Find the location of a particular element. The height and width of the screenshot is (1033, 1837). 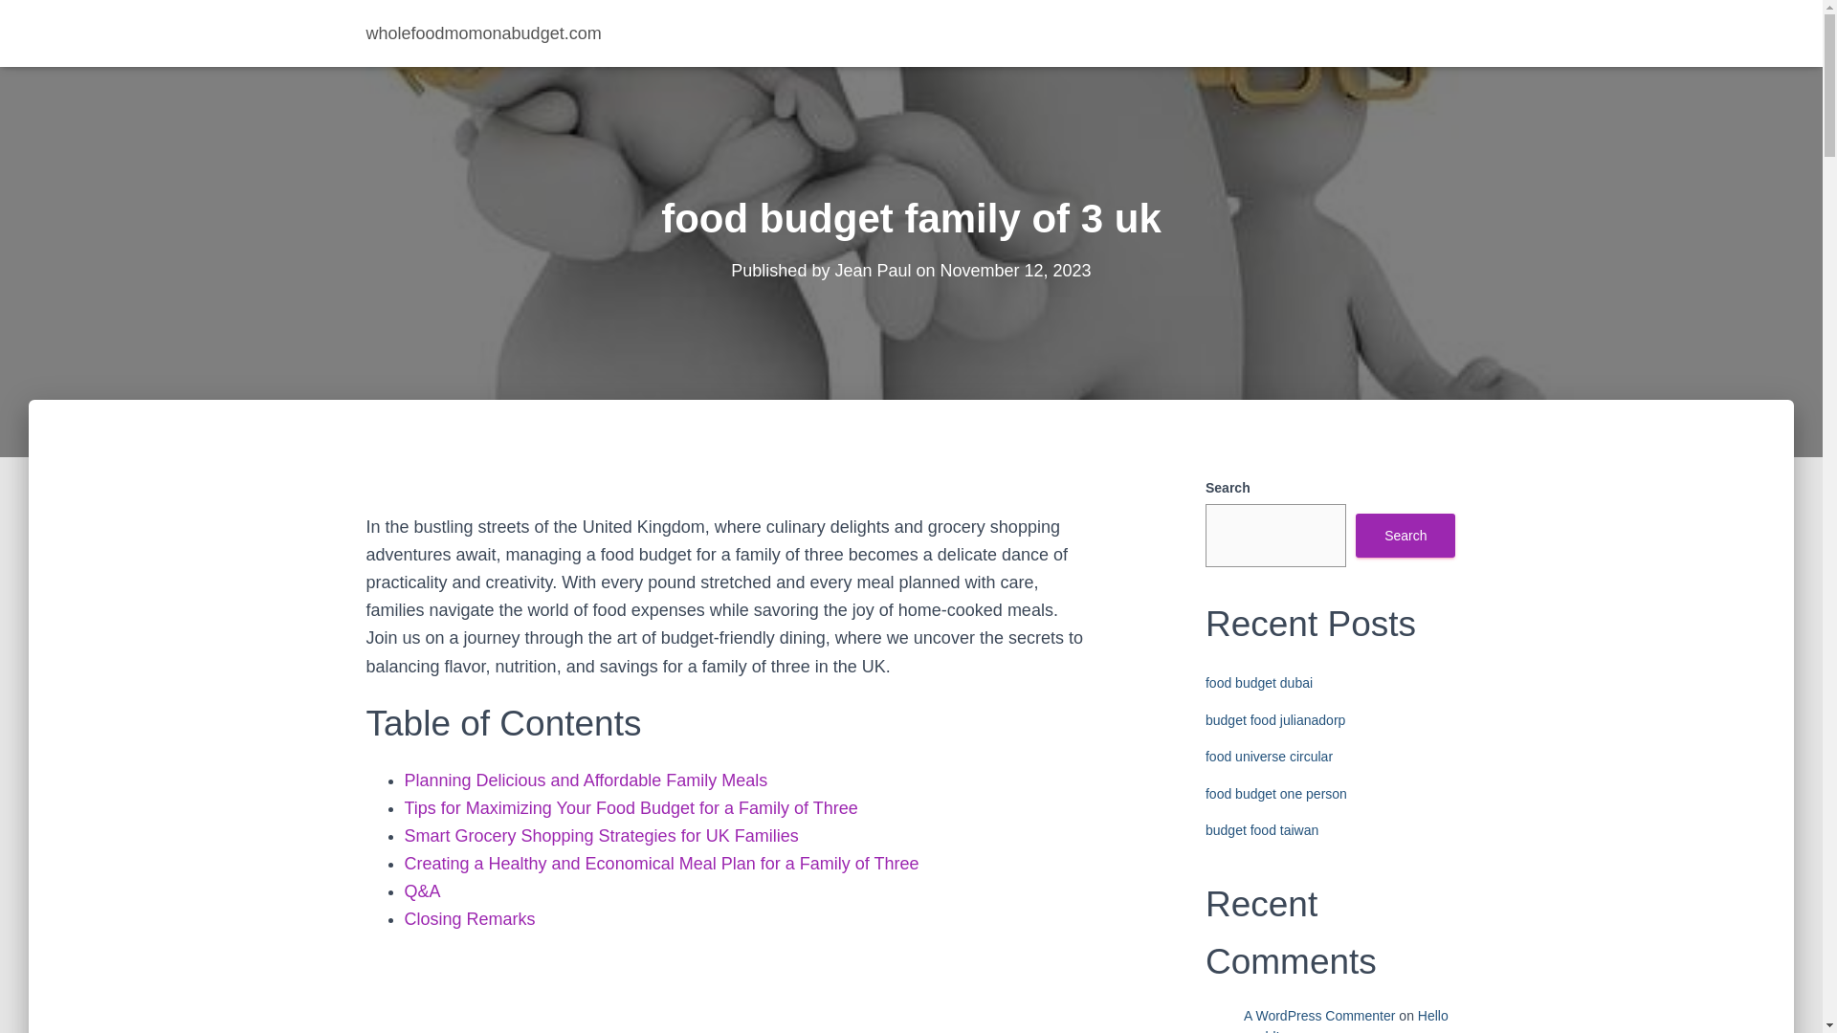

wholefoodmomonabudget.com is located at coordinates (484, 33).